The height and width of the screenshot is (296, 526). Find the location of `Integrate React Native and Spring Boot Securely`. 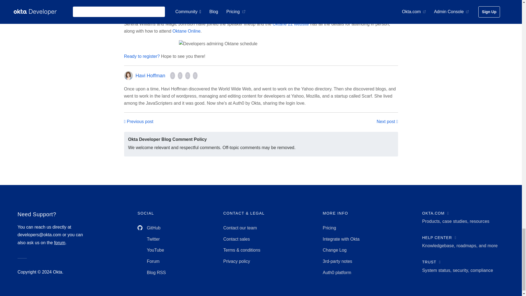

Integrate React Native and Spring Boot Securely is located at coordinates (138, 121).